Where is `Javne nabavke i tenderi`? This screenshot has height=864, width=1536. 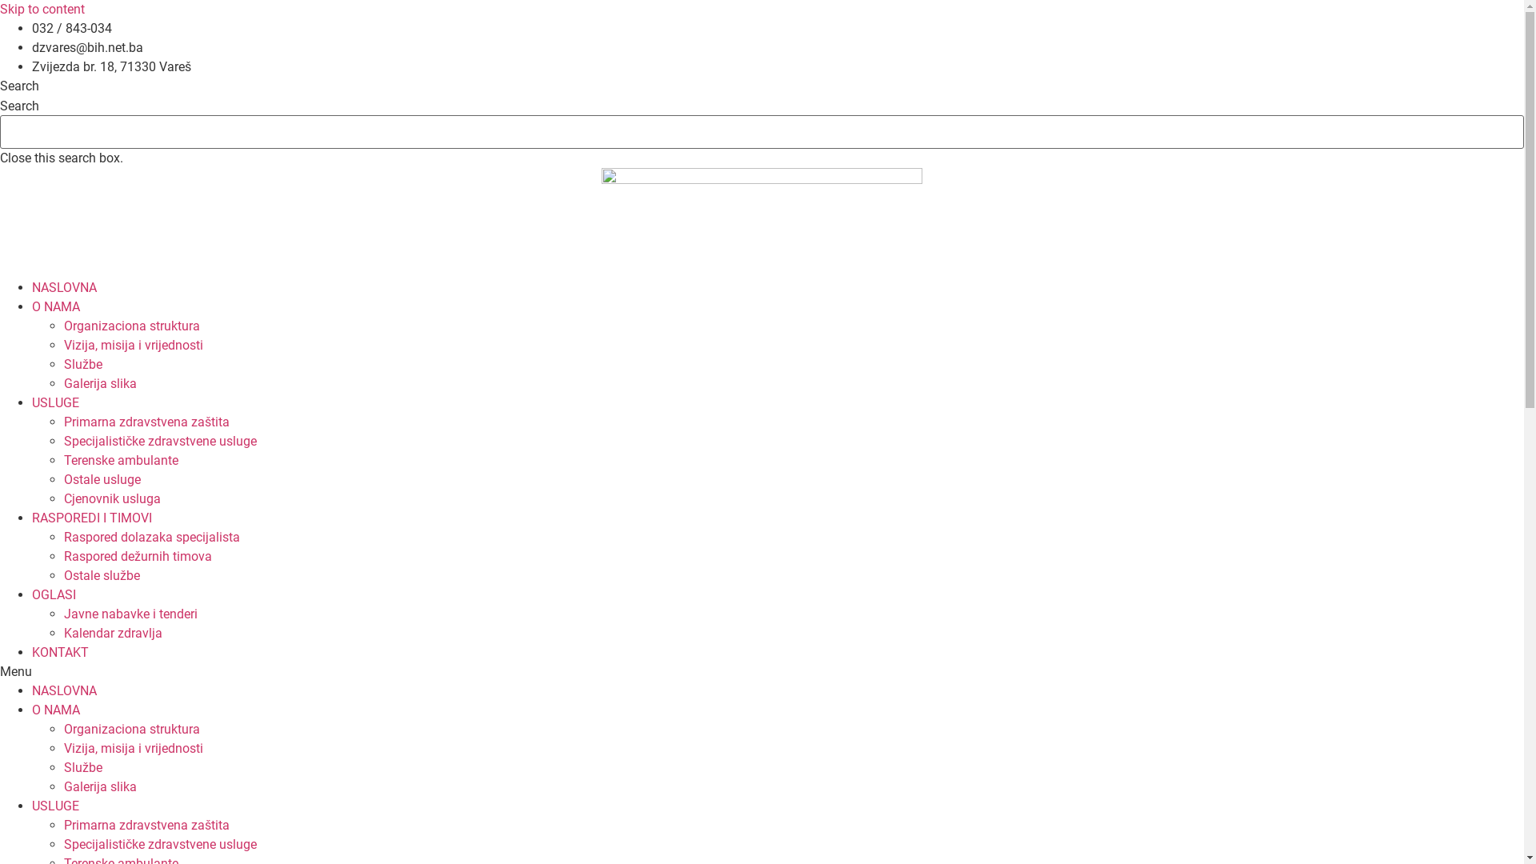 Javne nabavke i tenderi is located at coordinates (130, 614).